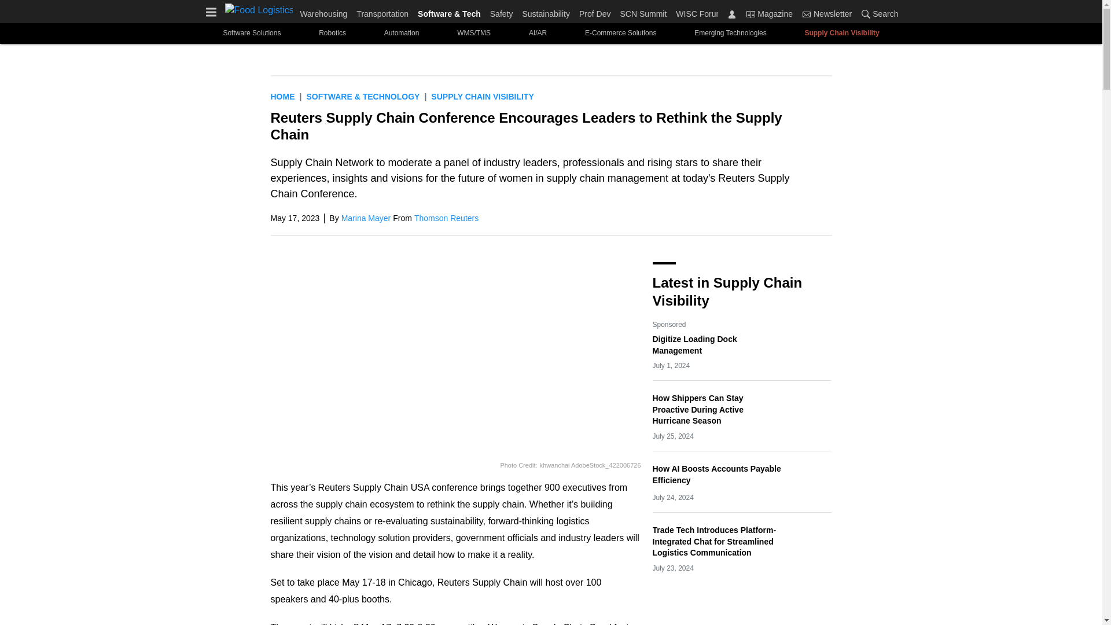 The width and height of the screenshot is (1111, 625). I want to click on Sponsored, so click(669, 324).